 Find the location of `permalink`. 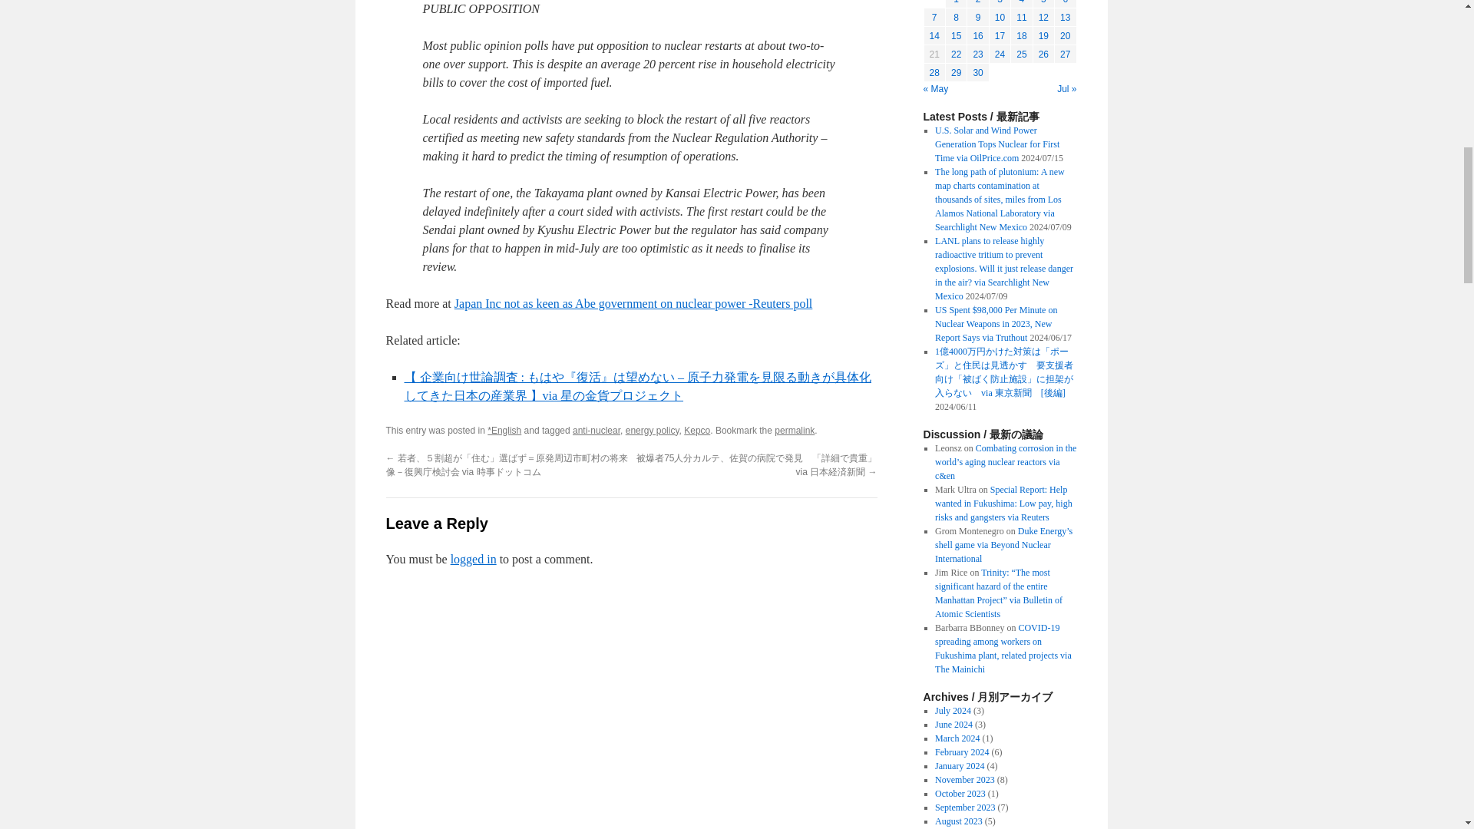

permalink is located at coordinates (795, 431).